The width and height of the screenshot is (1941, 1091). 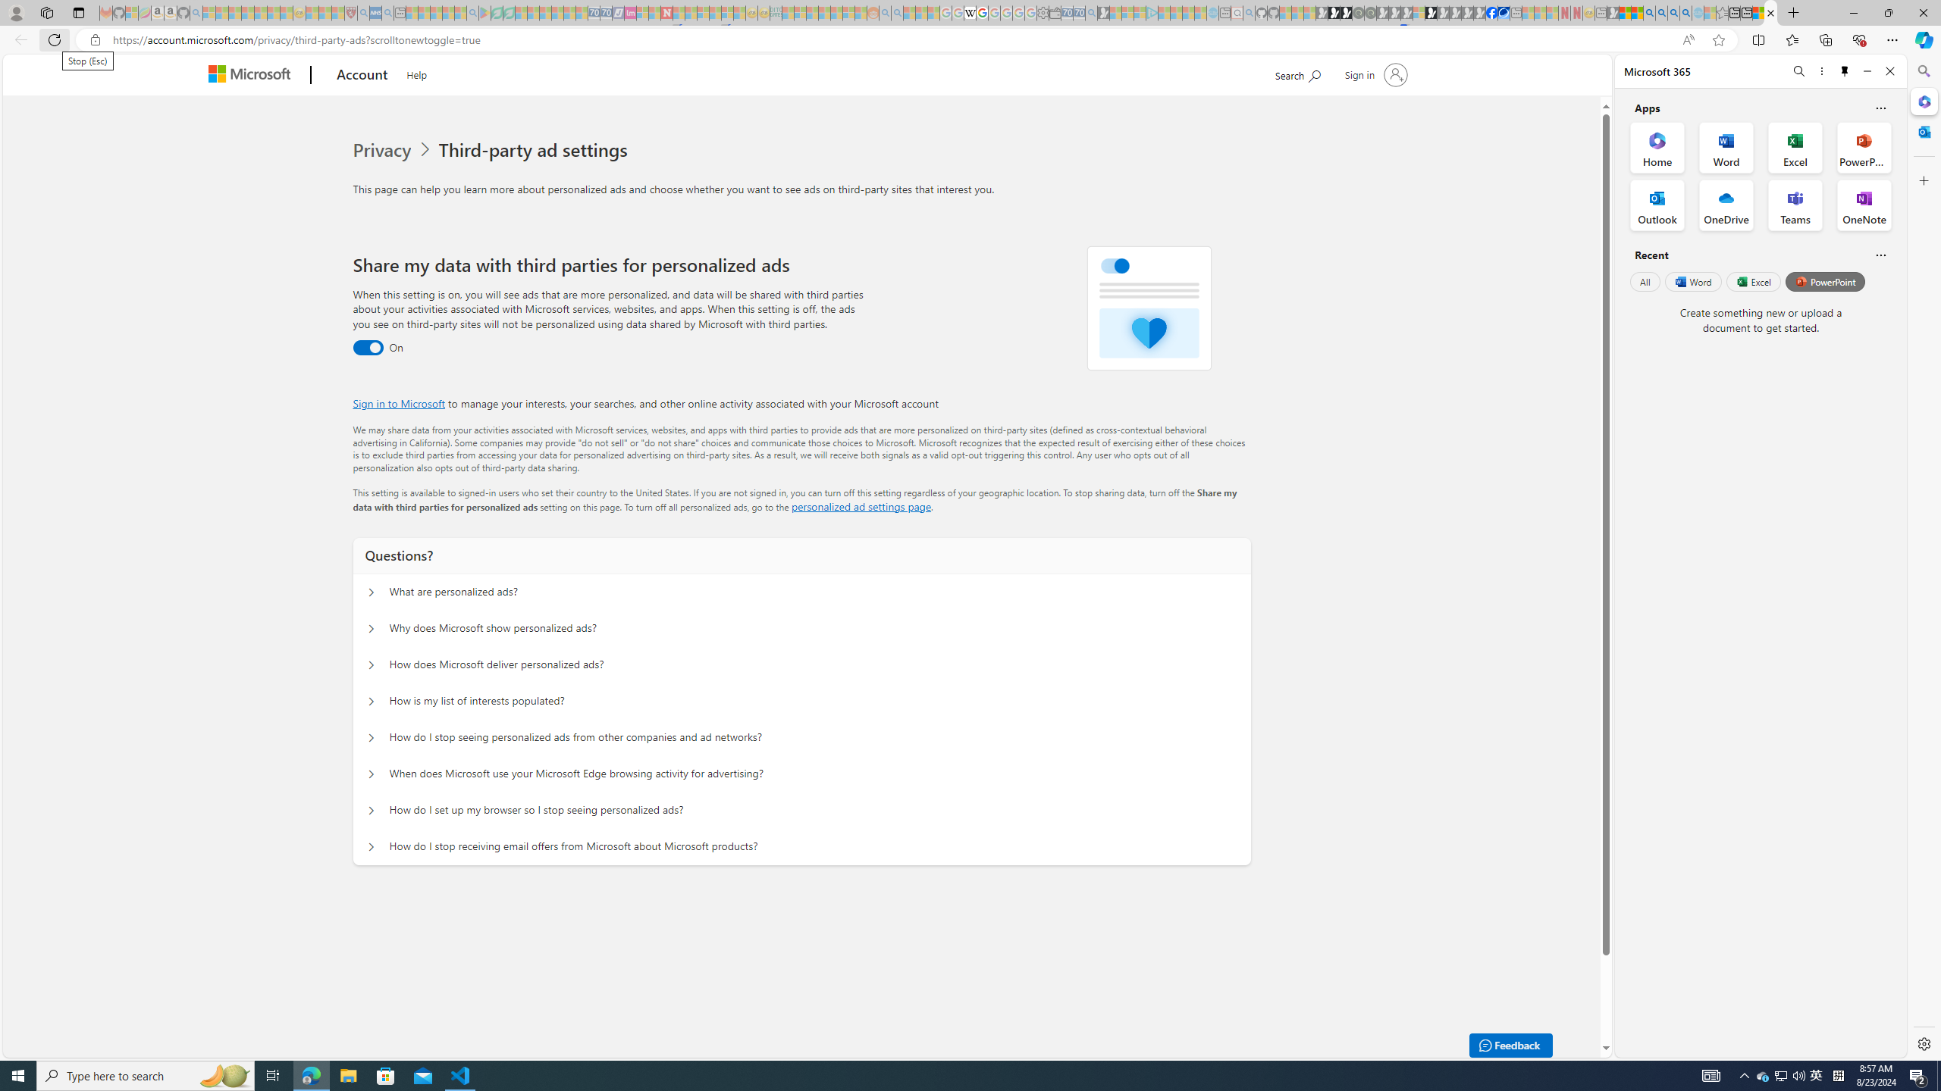 I want to click on 14 Common Myths Debunked By Scientific Facts - Sleeping, so click(x=691, y=13).